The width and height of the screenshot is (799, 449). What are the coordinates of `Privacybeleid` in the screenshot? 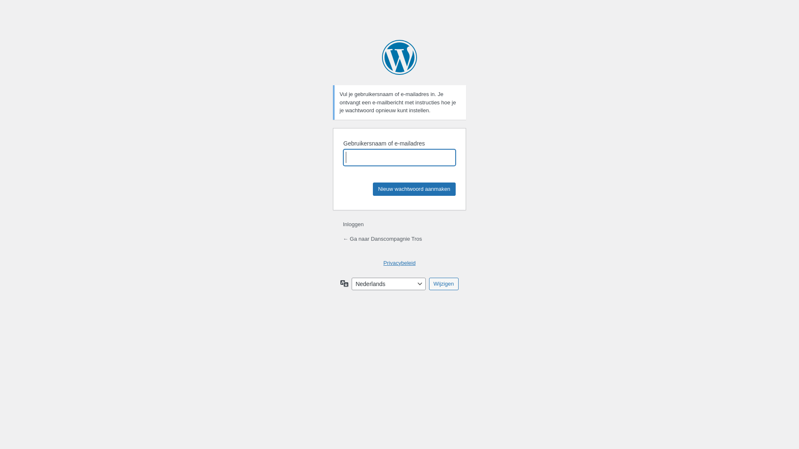 It's located at (399, 262).